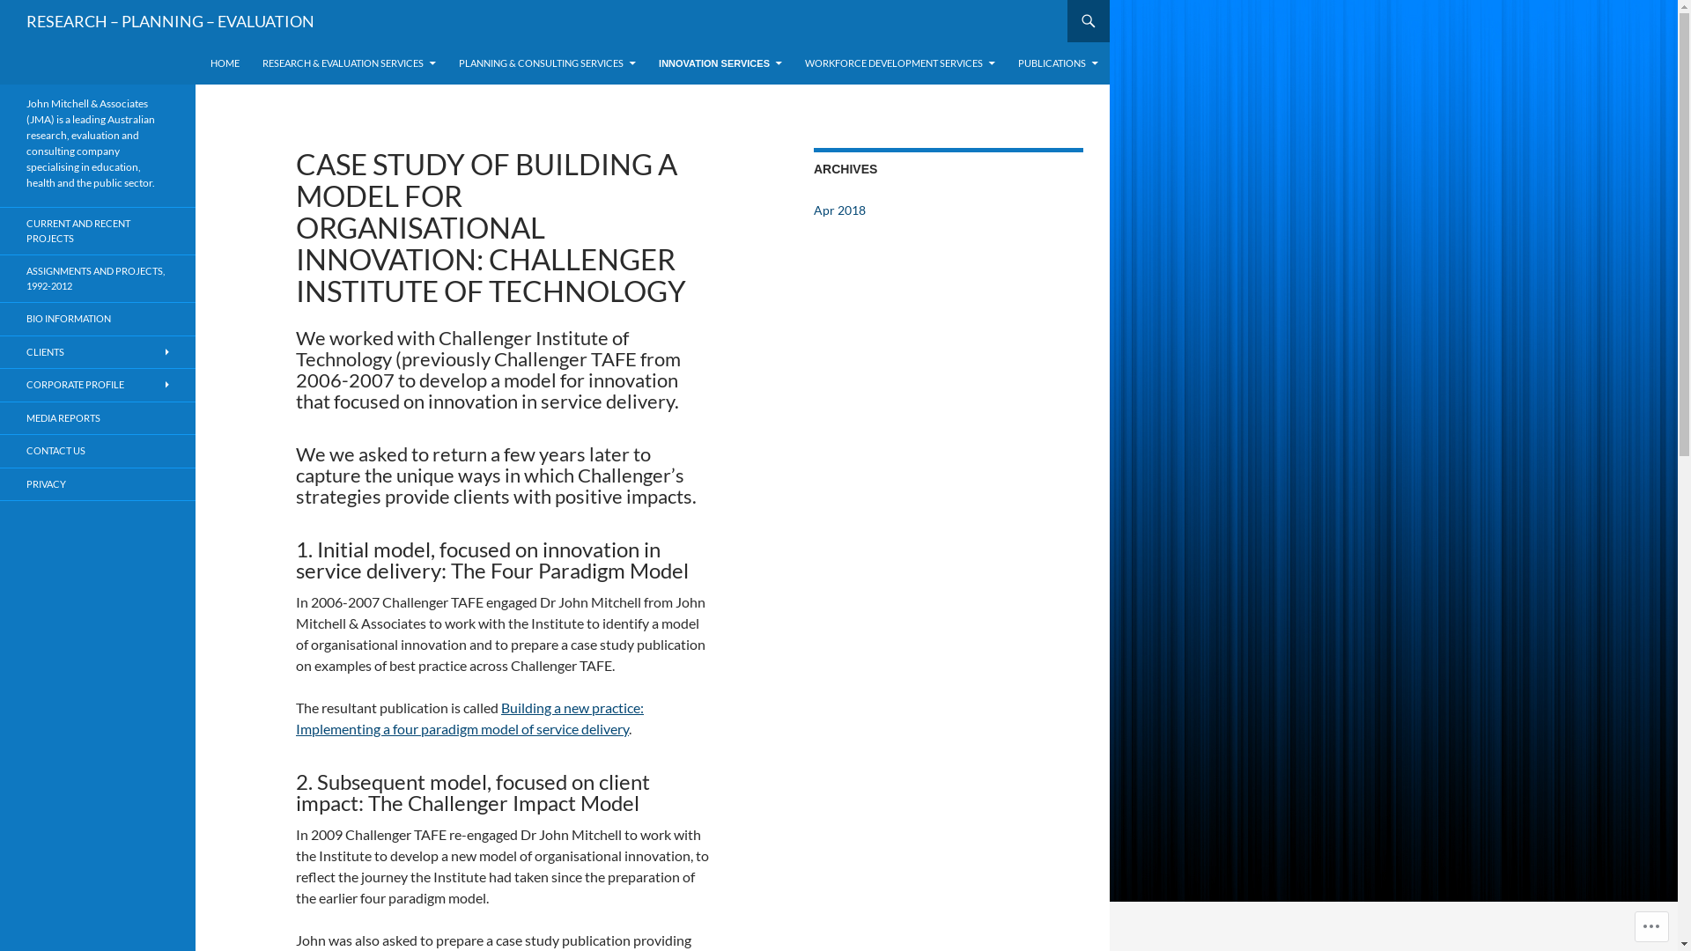 Image resolution: width=1691 pixels, height=951 pixels. Describe the element at coordinates (840, 210) in the screenshot. I see `Apr 2018` at that location.